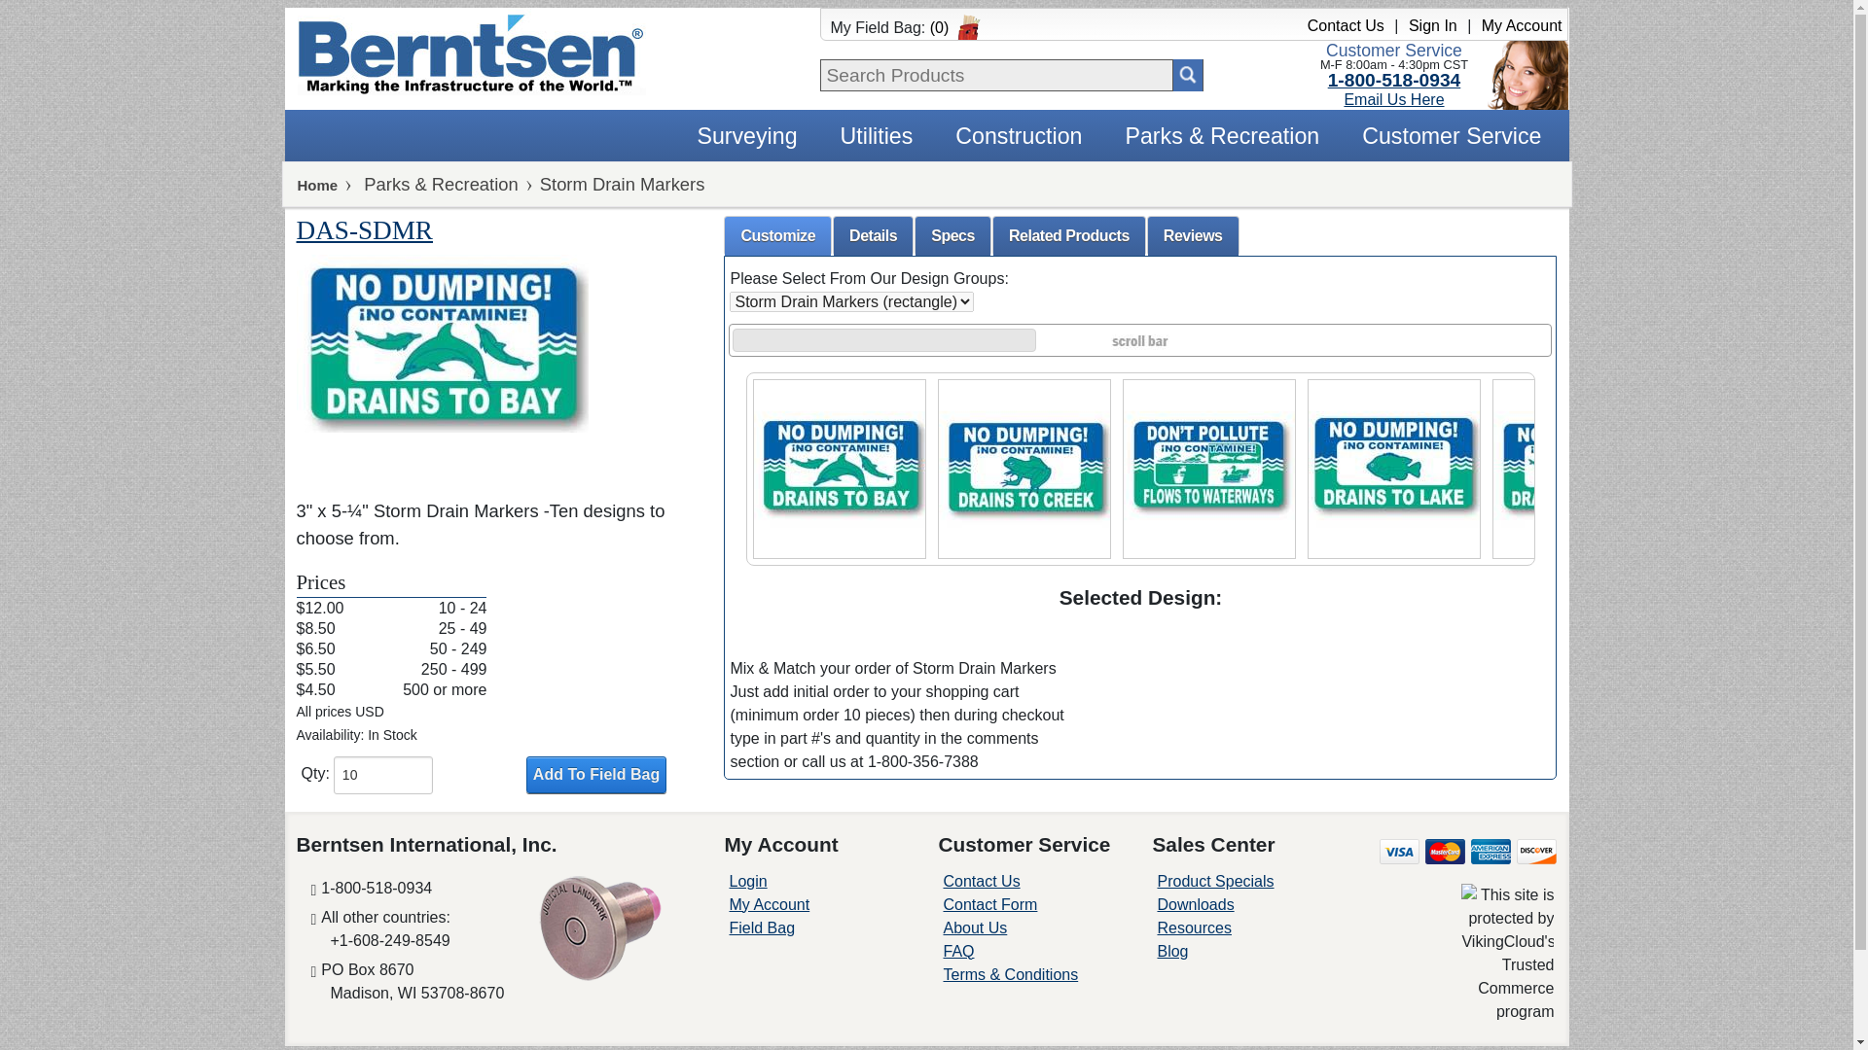  I want to click on Berntsen International, Inc., so click(471, 51).